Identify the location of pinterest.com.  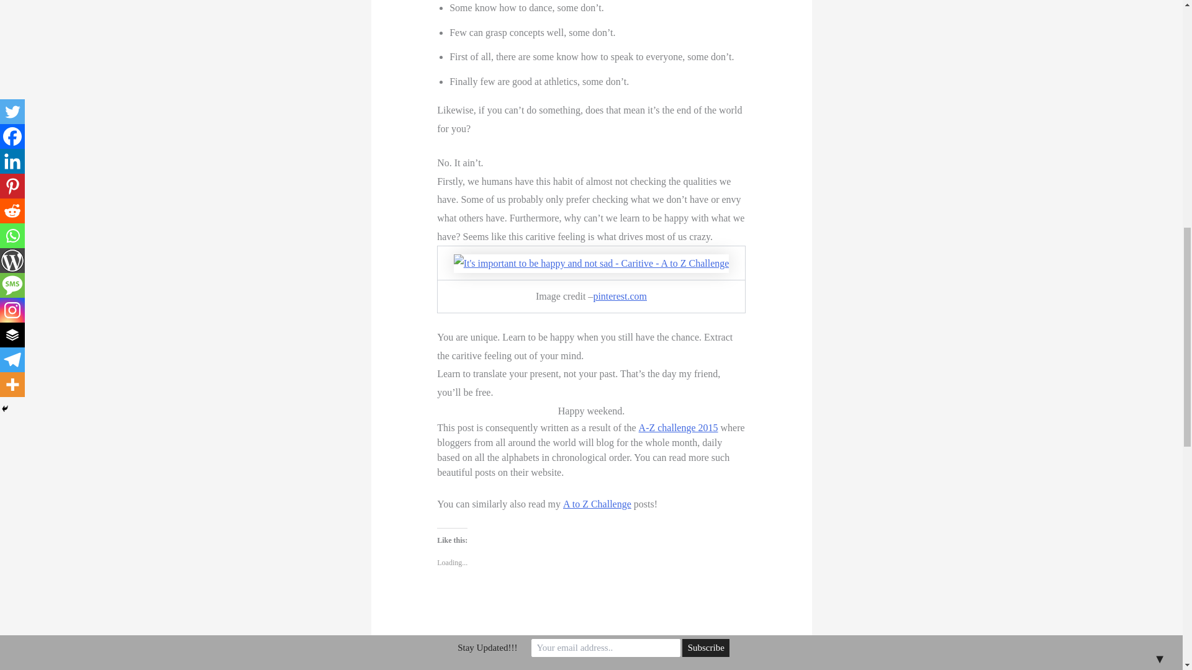
(620, 296).